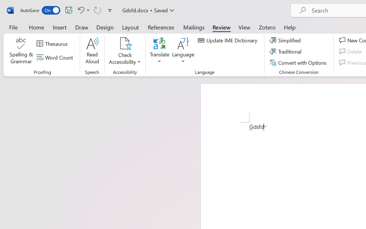 The height and width of the screenshot is (229, 366). I want to click on Read Aloud, so click(92, 52).